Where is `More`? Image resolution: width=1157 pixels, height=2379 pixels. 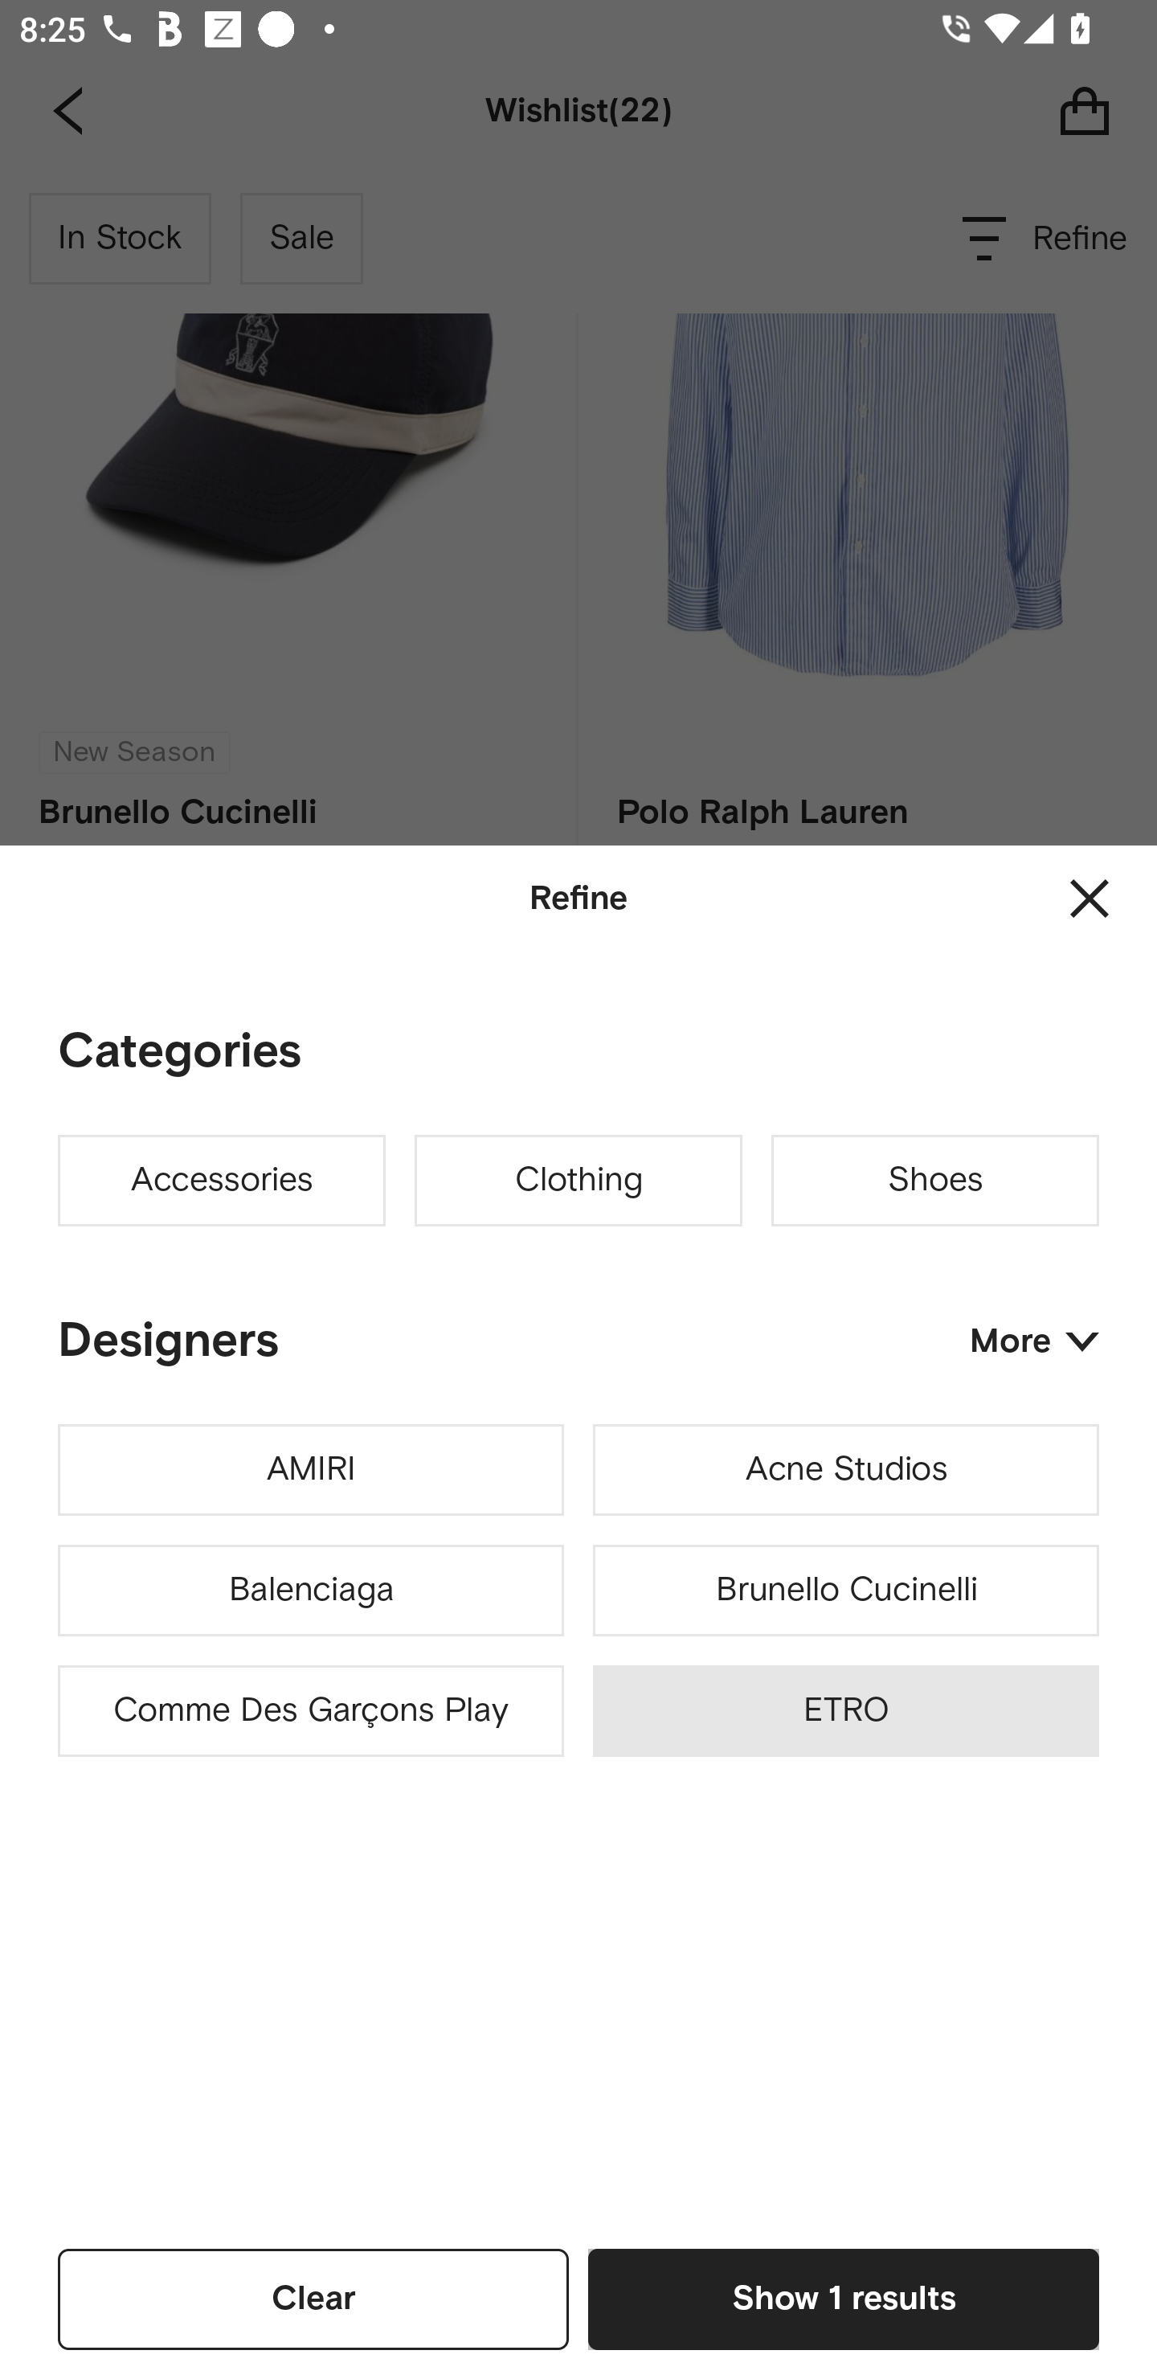
More is located at coordinates (1034, 1341).